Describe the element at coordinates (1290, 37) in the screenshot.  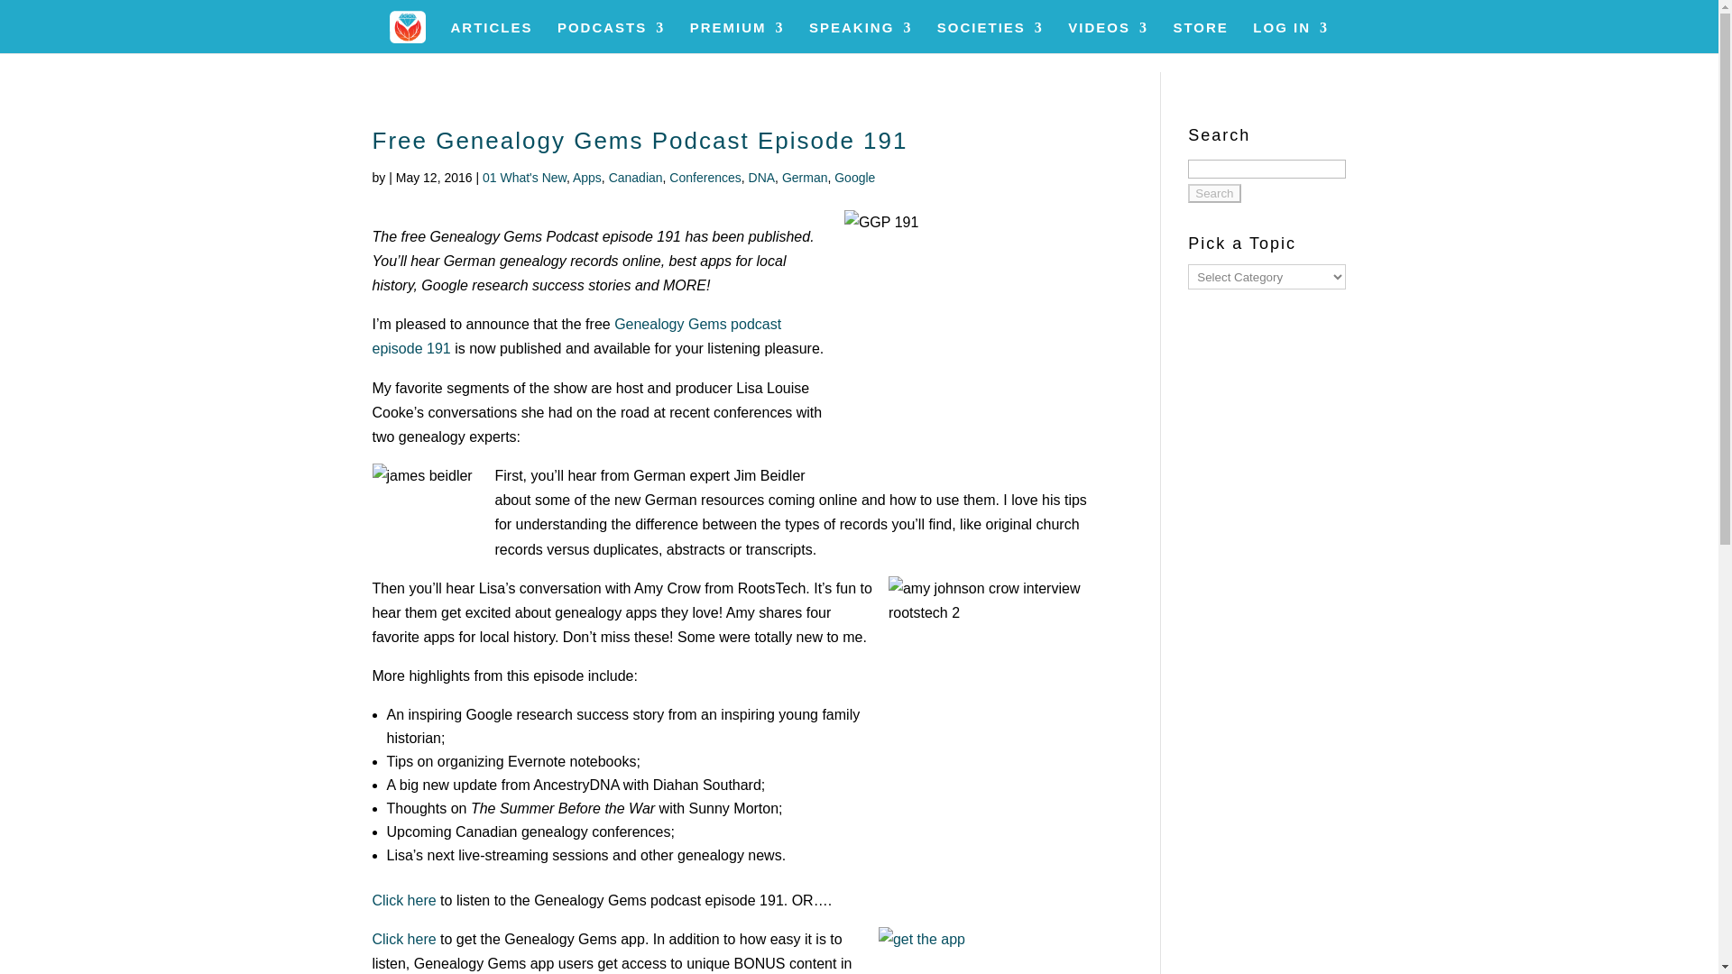
I see `LOG IN` at that location.